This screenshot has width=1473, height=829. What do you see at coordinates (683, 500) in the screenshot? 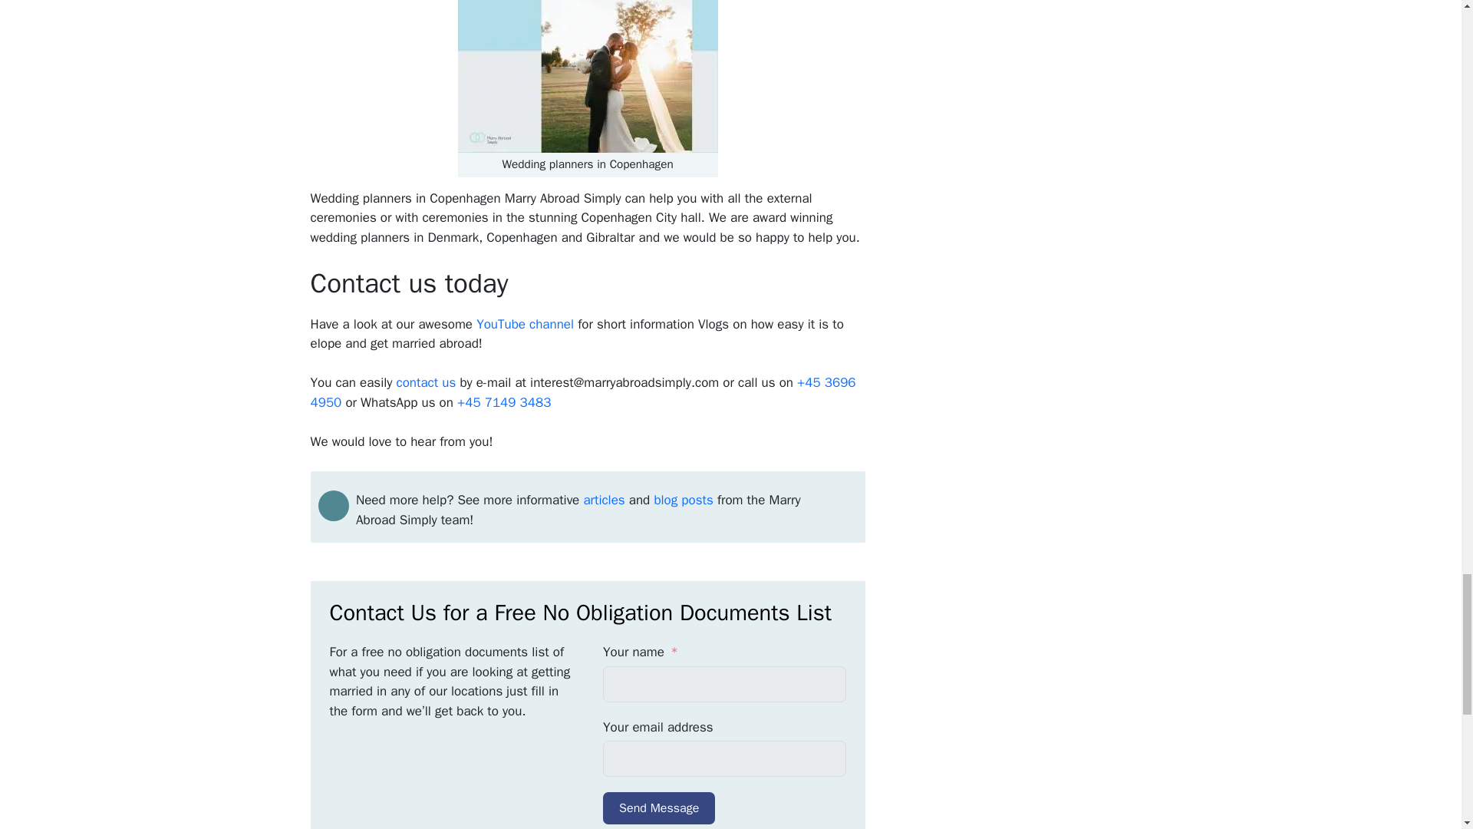
I see `blog posts` at bounding box center [683, 500].